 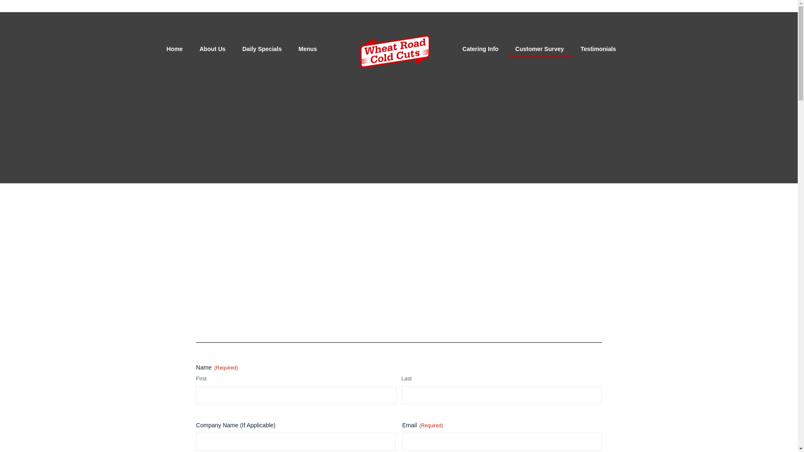 I want to click on Daily Specials, so click(x=262, y=49).